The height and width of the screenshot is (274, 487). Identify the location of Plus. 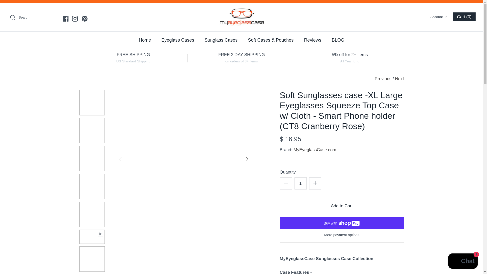
(439, 17).